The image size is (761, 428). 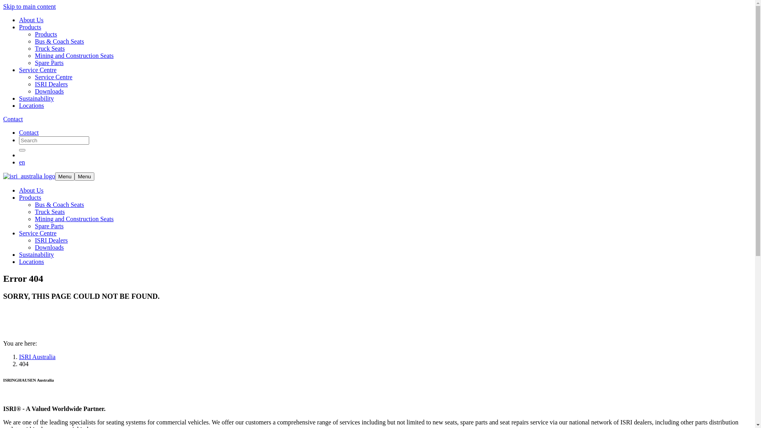 I want to click on Skip to main content, so click(x=29, y=6).